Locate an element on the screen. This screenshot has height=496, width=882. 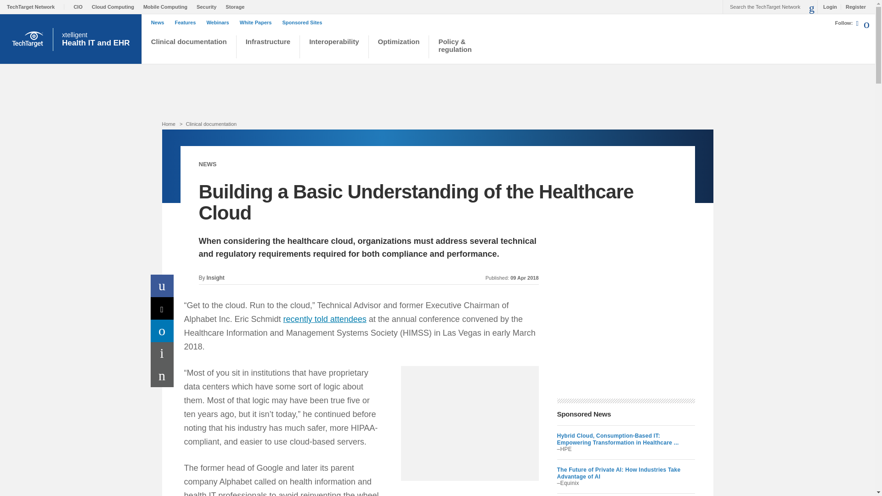
Register is located at coordinates (853, 6).